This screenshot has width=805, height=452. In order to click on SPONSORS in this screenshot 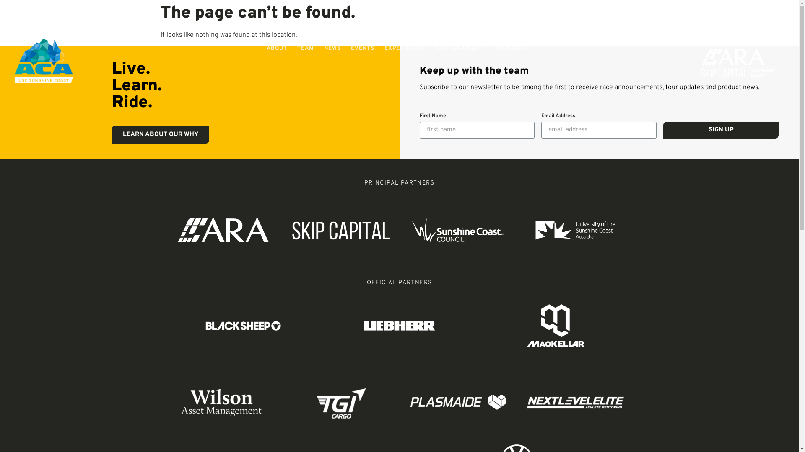, I will do `click(511, 49)`.